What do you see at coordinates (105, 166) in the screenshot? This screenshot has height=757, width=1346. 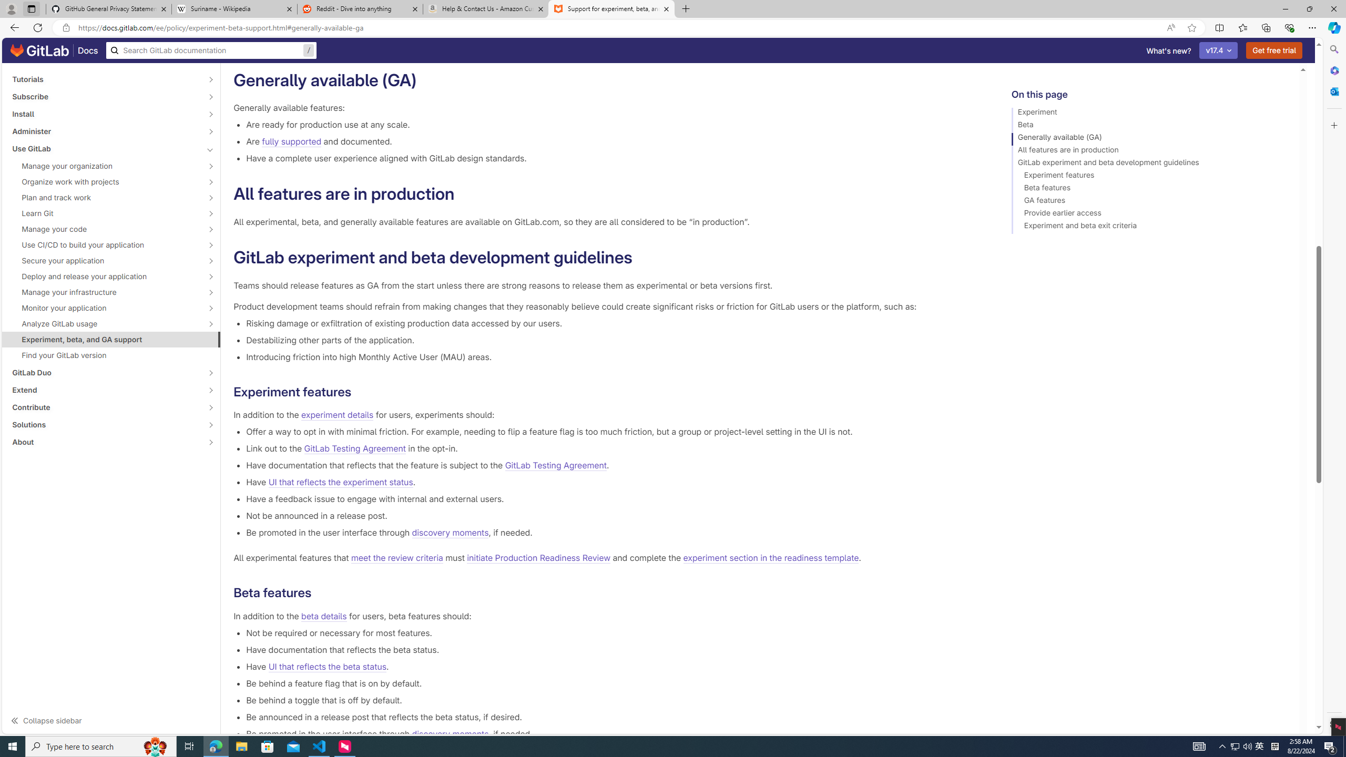 I see `Manage your organization` at bounding box center [105, 166].